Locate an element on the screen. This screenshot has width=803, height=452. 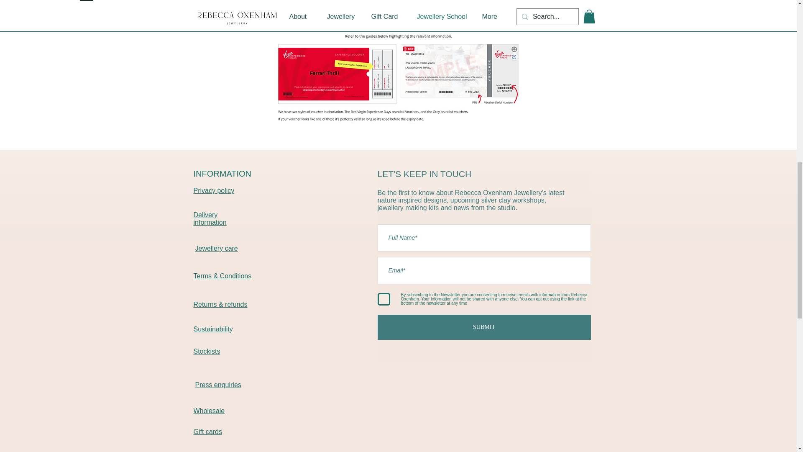
virgin experience voucher.PNG is located at coordinates (398, 73).